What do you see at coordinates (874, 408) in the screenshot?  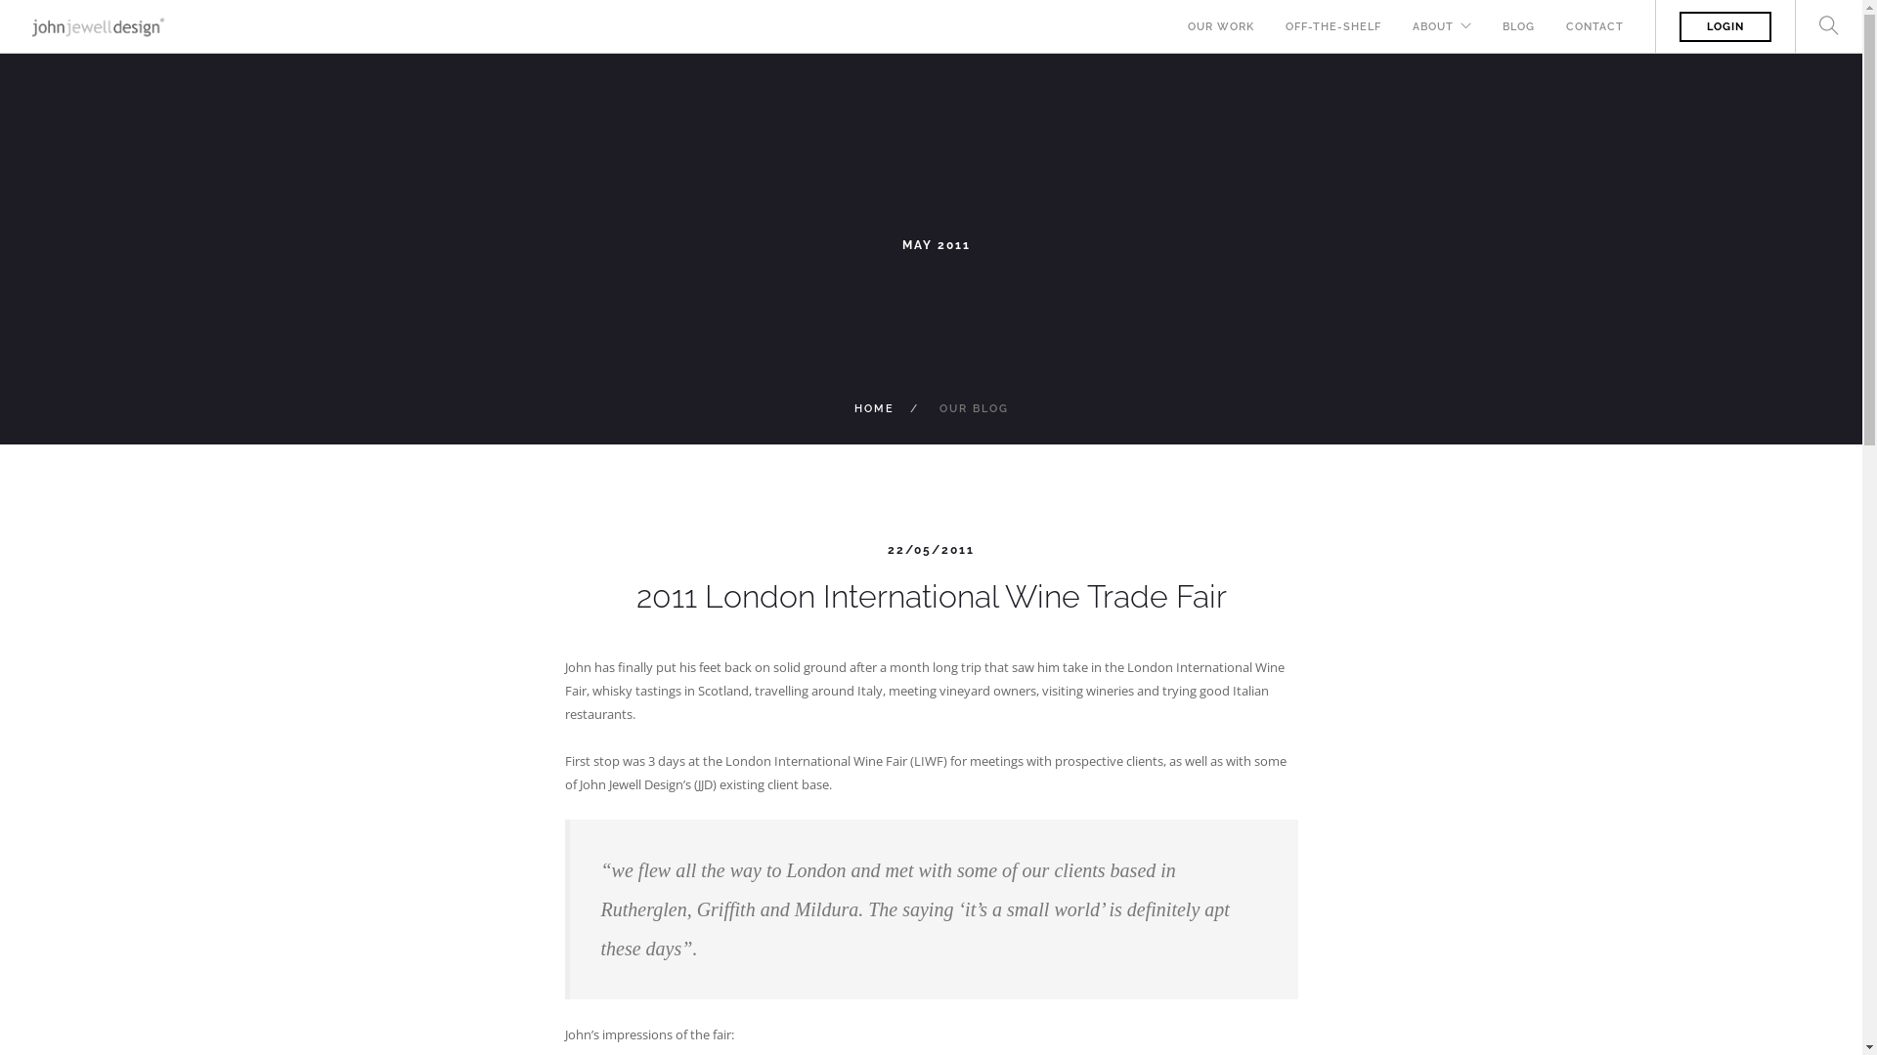 I see `HOME` at bounding box center [874, 408].